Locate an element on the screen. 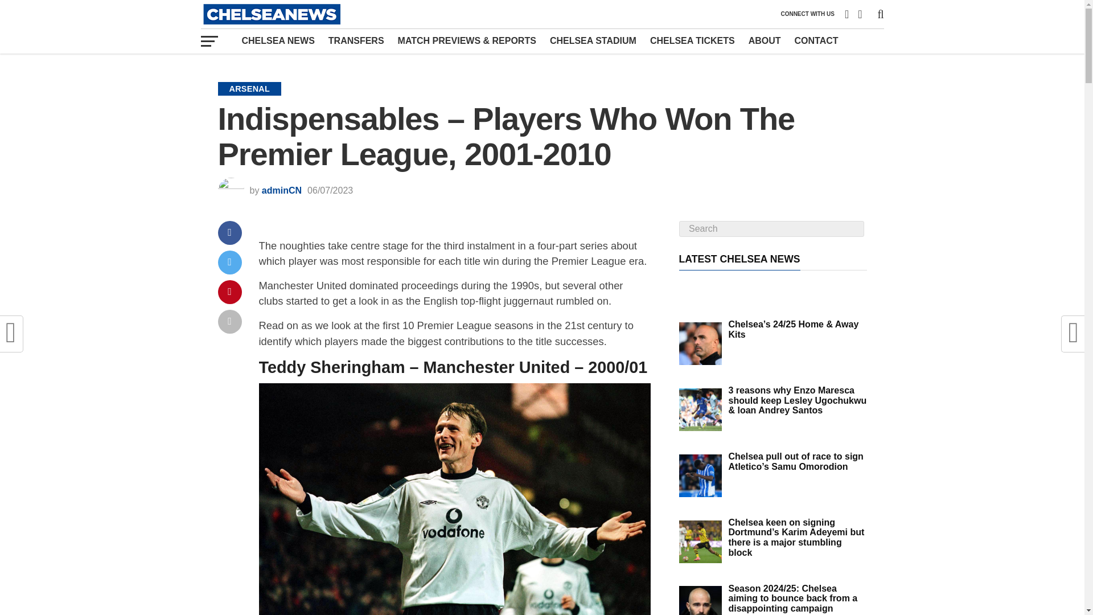 This screenshot has width=1093, height=615. CHELSEA STADIUM is located at coordinates (593, 40).